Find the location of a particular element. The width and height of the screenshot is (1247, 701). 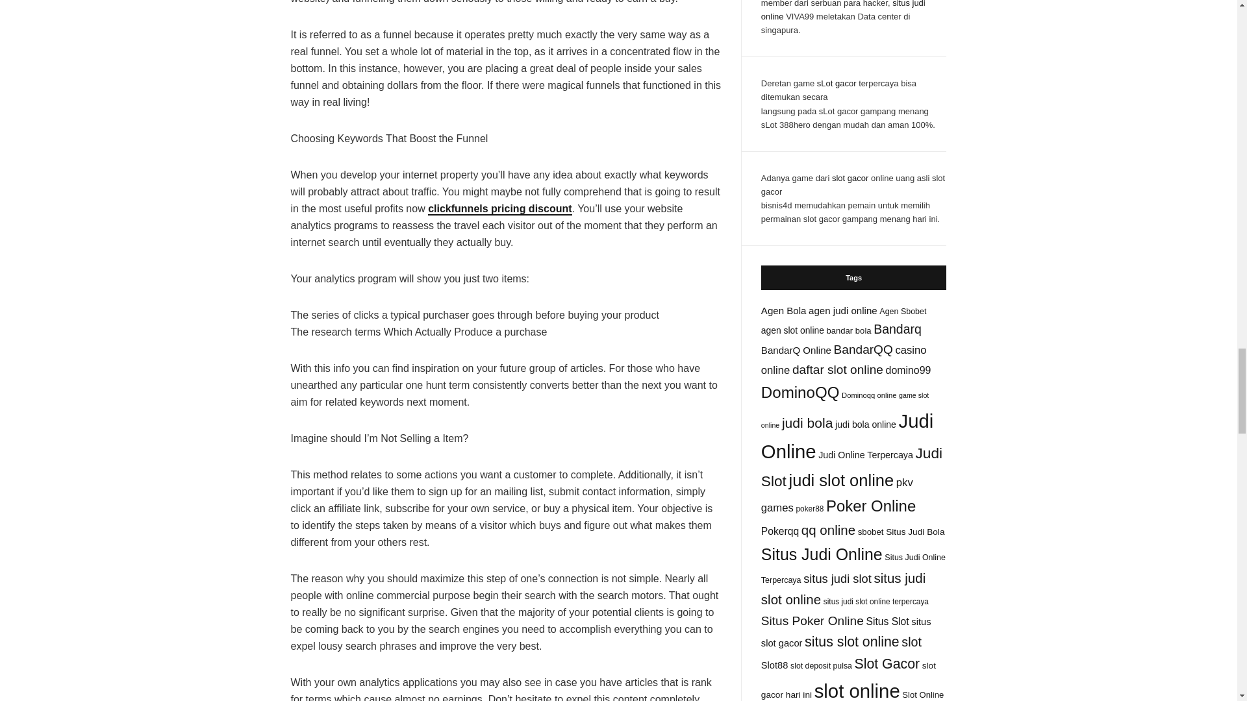

clickfunnels pricing discount is located at coordinates (499, 209).